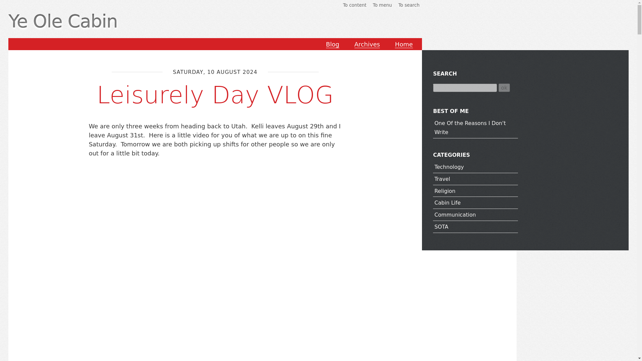 This screenshot has width=642, height=361. I want to click on Blog, so click(333, 44).